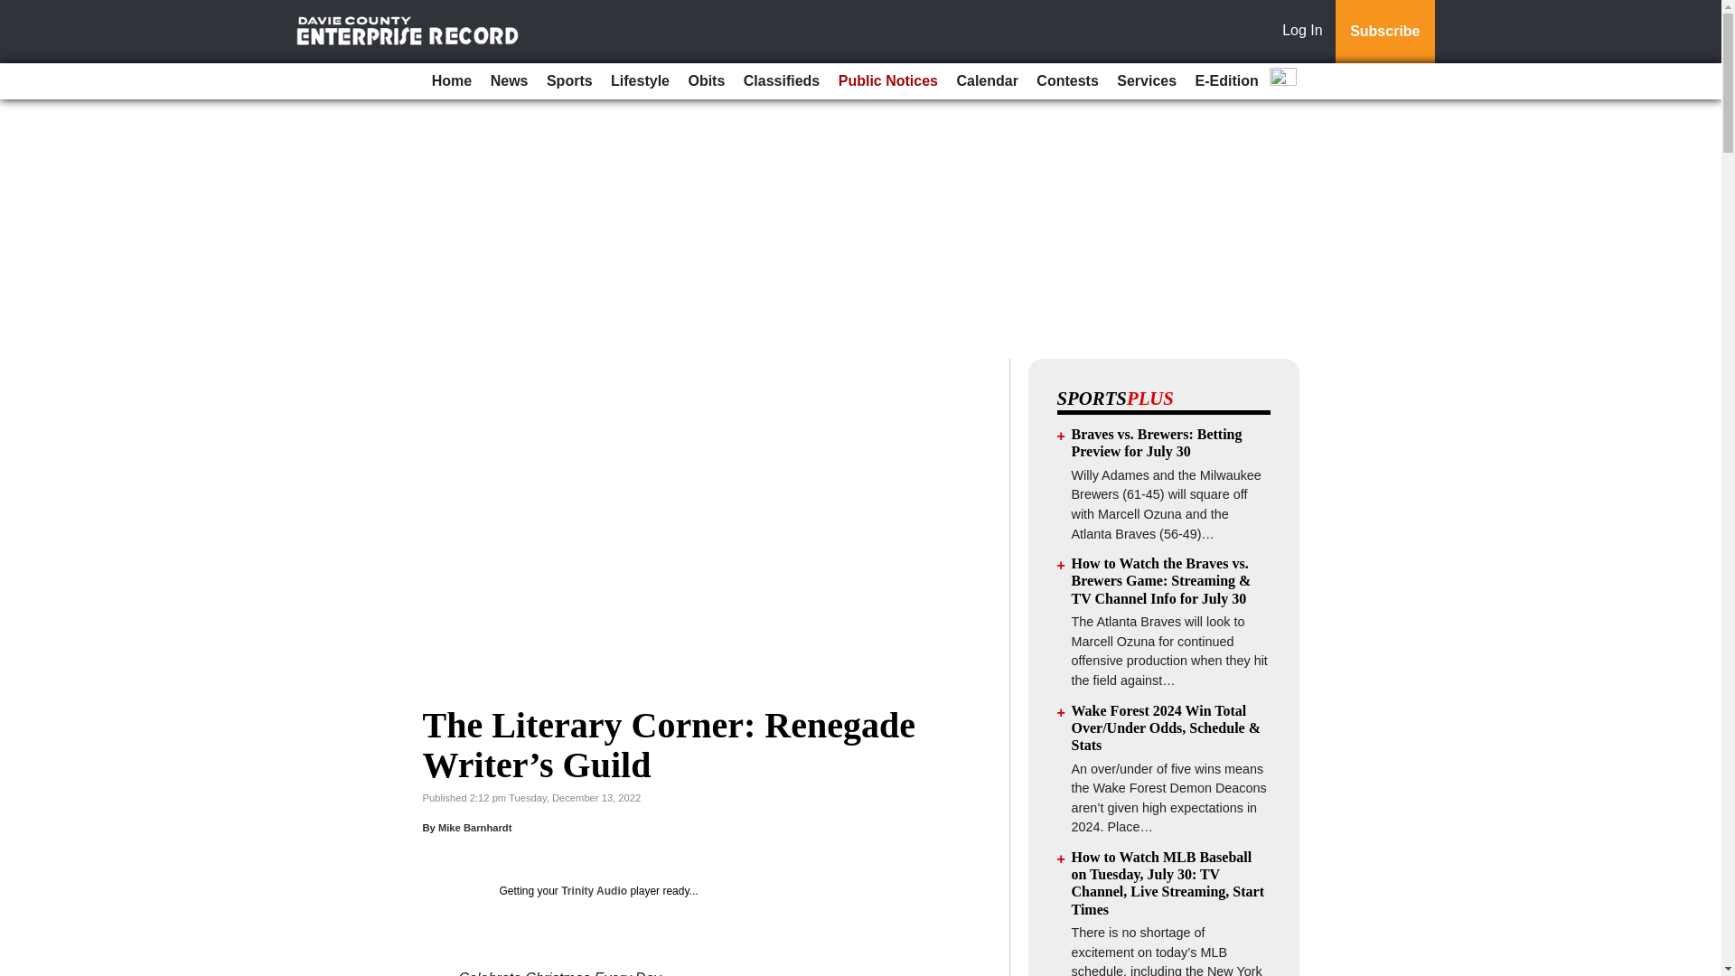  What do you see at coordinates (1157, 442) in the screenshot?
I see `Braves vs. Brewers: Betting Preview for July 30` at bounding box center [1157, 442].